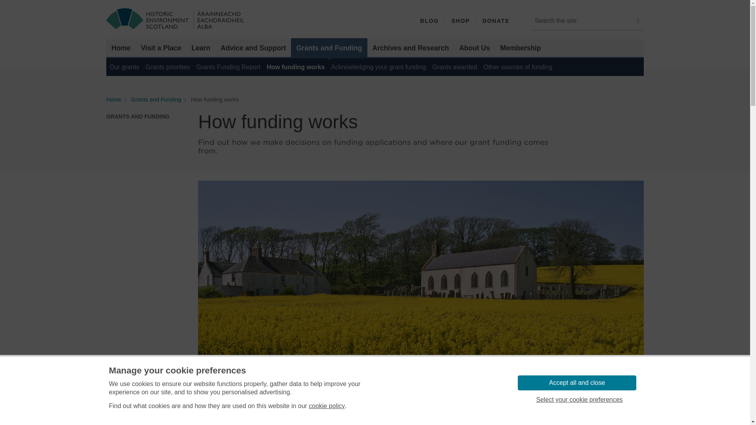  What do you see at coordinates (576, 382) in the screenshot?
I see `Accept all and close` at bounding box center [576, 382].